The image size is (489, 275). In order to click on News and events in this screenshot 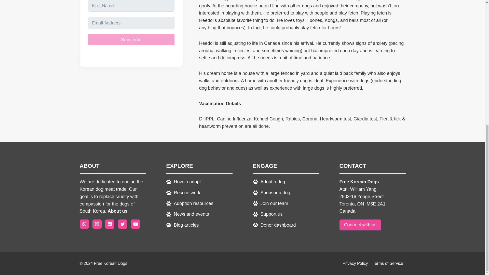, I will do `click(187, 214)`.